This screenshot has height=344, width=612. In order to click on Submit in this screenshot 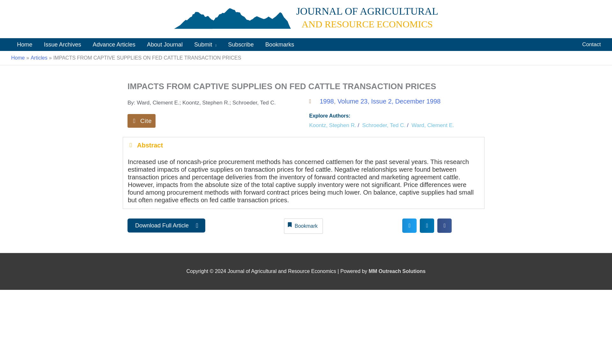, I will do `click(205, 44)`.